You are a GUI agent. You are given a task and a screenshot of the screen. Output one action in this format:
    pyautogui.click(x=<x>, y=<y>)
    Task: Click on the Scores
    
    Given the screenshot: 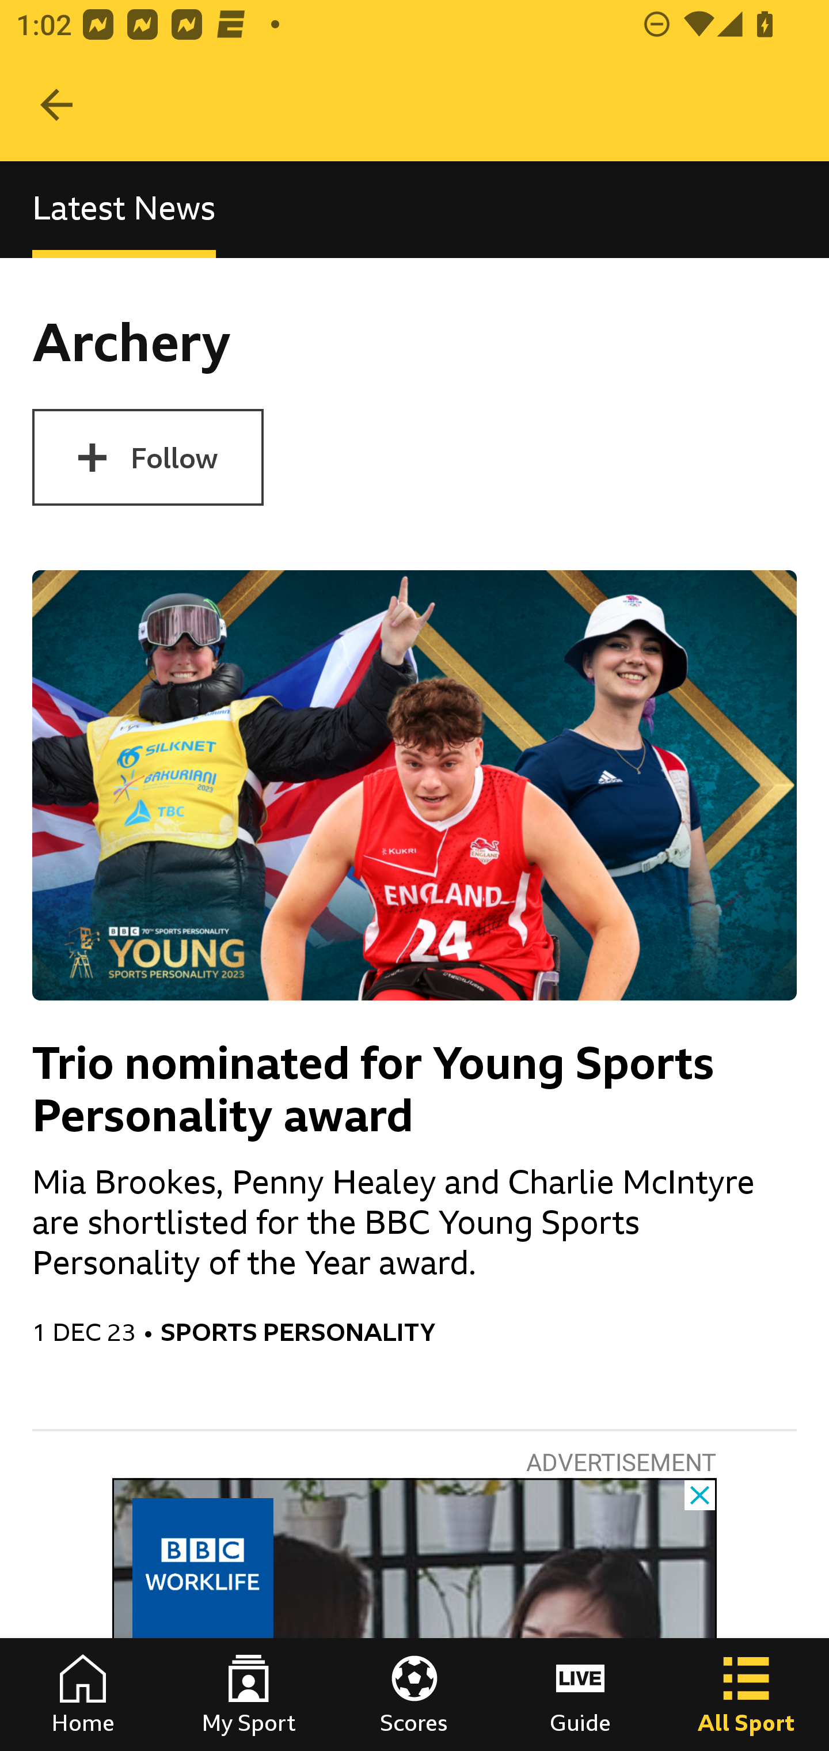 What is the action you would take?
    pyautogui.click(x=414, y=1695)
    